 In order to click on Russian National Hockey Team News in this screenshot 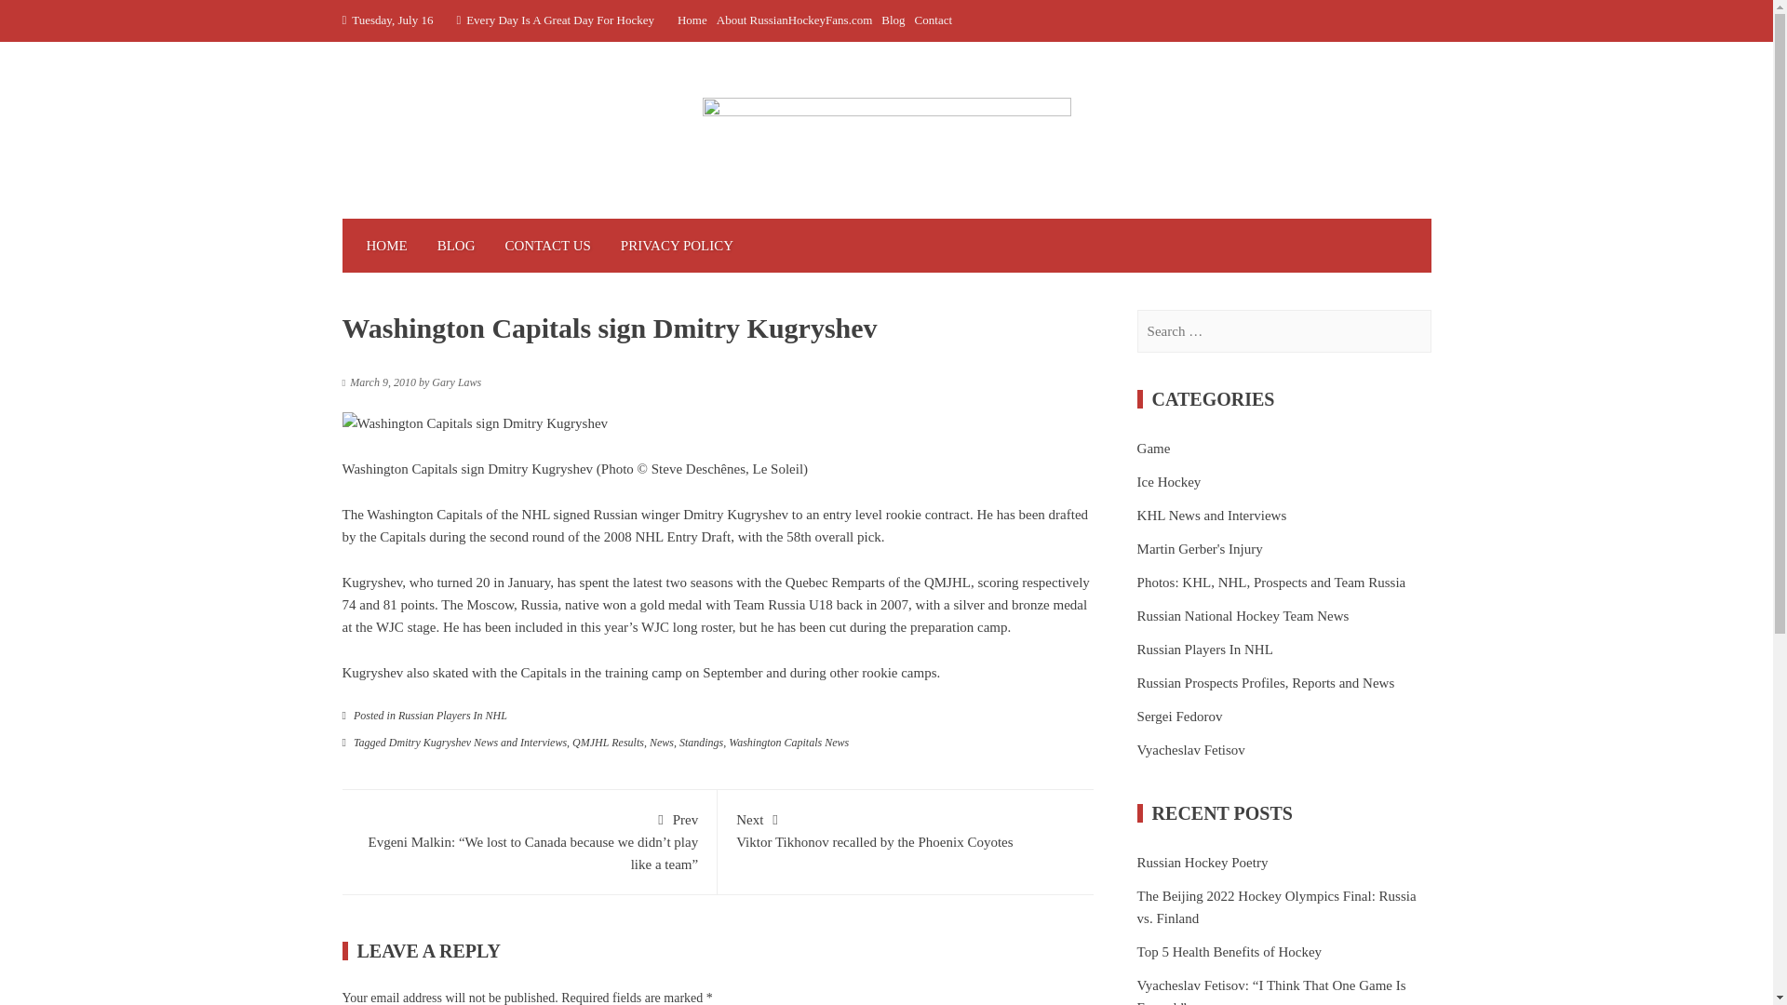, I will do `click(1243, 616)`.